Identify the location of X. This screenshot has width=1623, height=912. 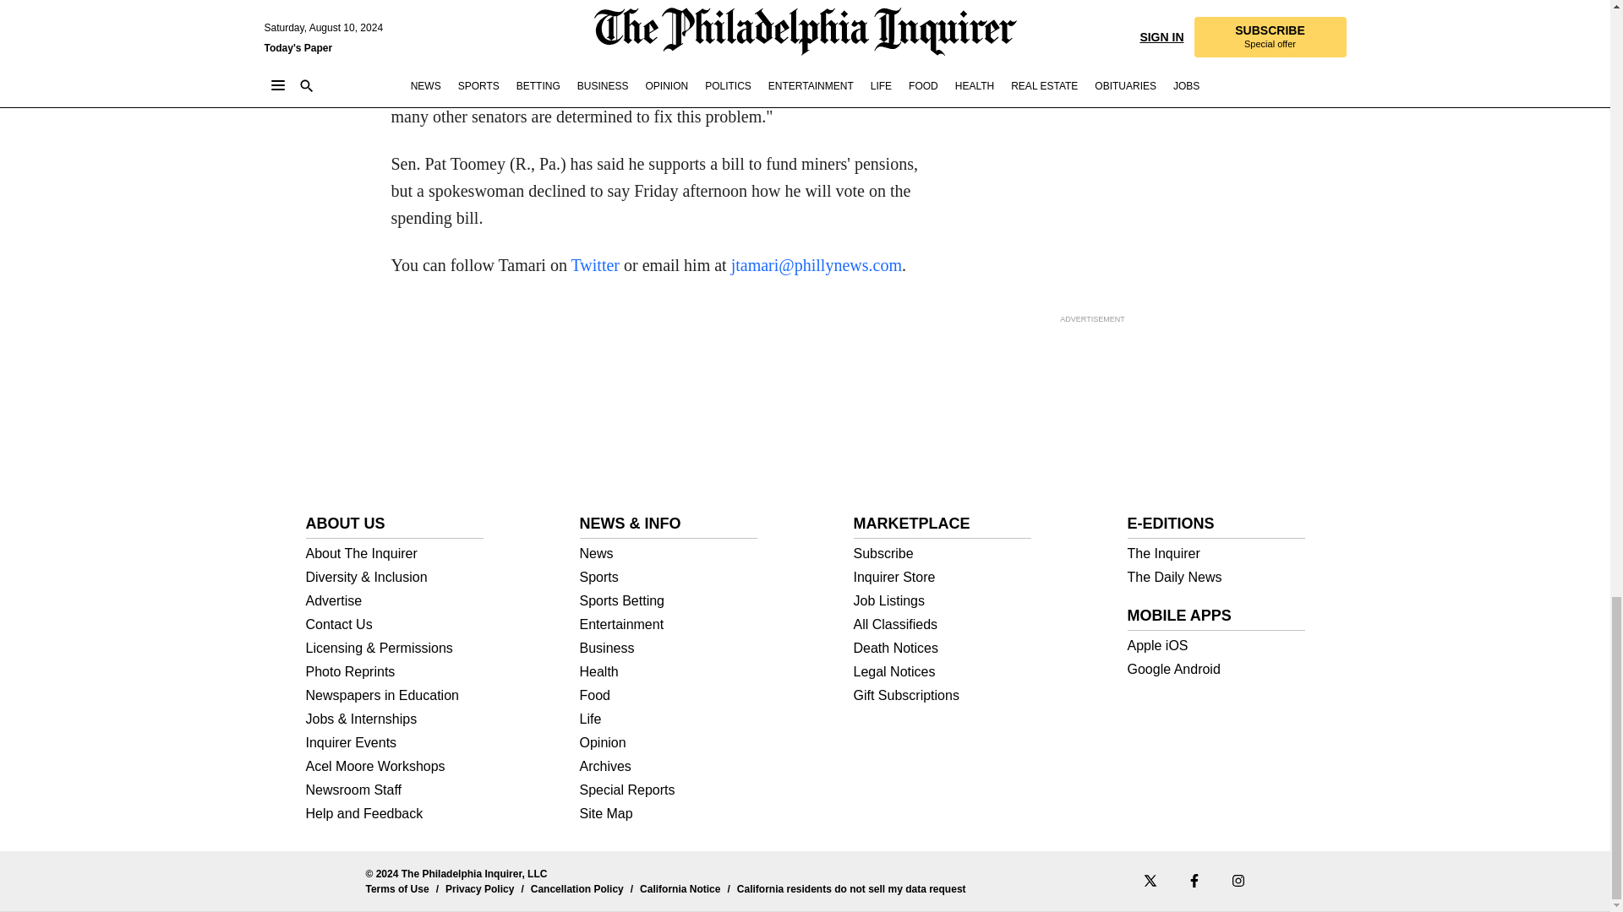
(1149, 880).